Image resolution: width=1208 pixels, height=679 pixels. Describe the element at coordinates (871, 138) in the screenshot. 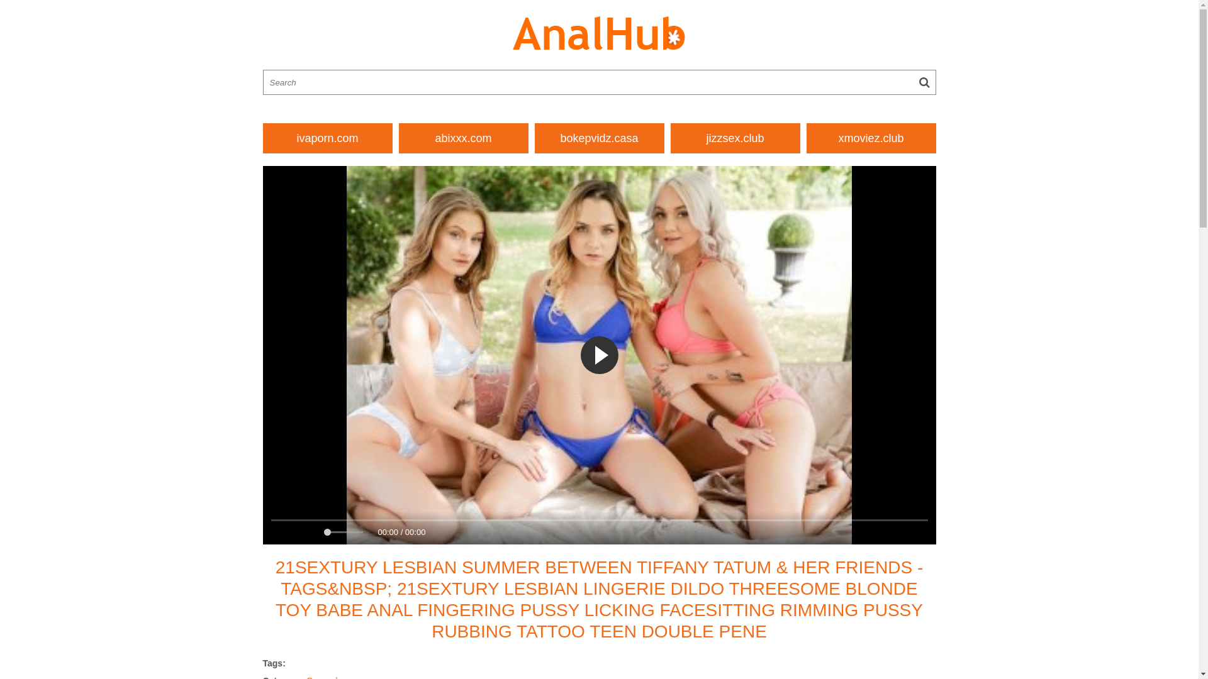

I see `xmoviez.club` at that location.